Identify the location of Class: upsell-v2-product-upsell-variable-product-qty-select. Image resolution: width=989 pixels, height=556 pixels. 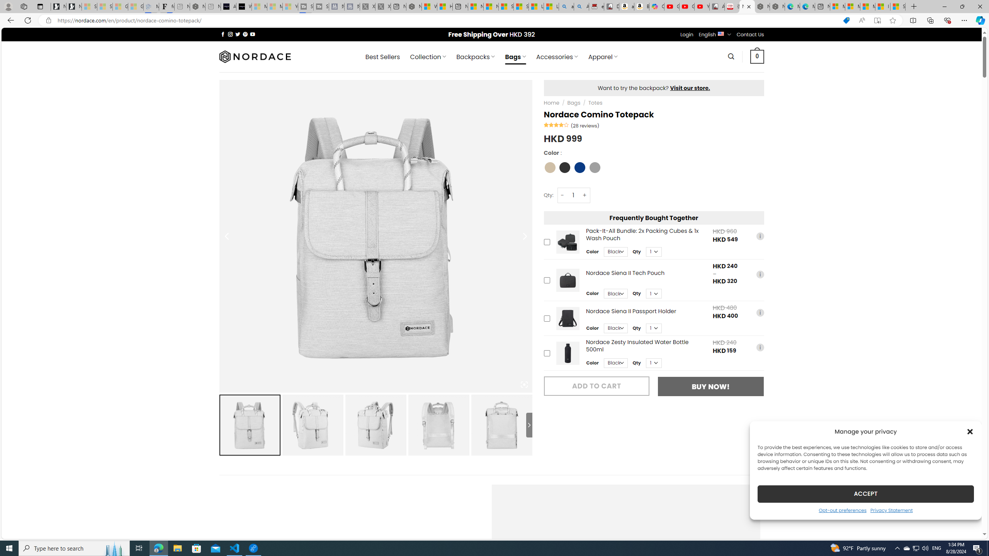
(654, 363).